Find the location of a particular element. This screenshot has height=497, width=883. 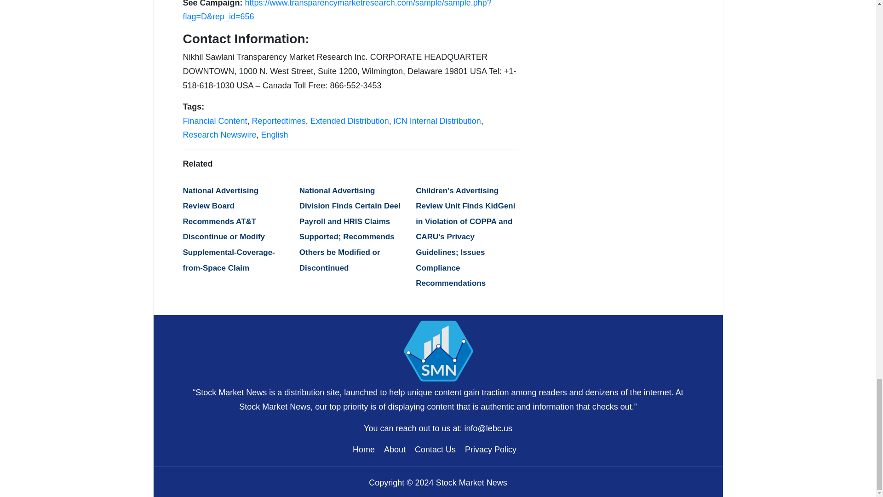

iCN Internal Distribution is located at coordinates (437, 121).